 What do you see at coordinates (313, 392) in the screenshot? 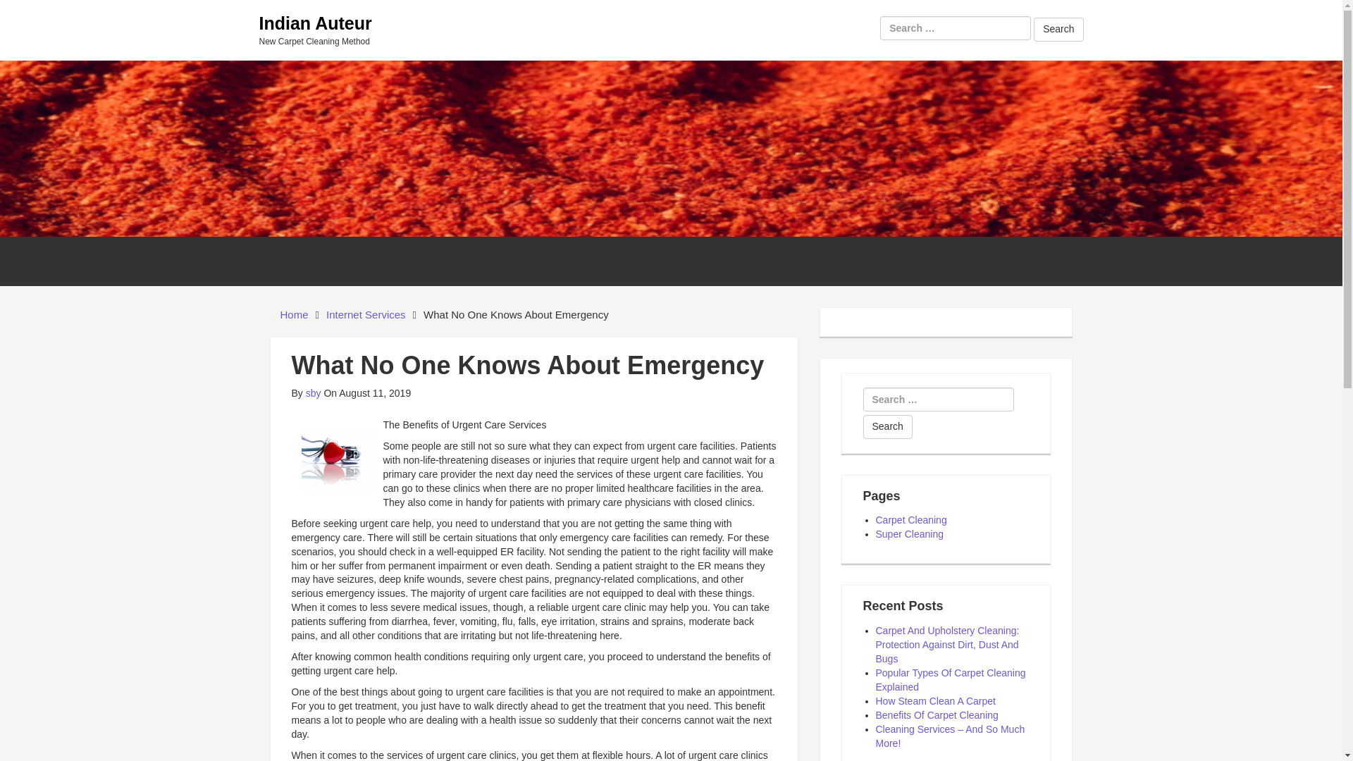
I see `Posts by sby` at bounding box center [313, 392].